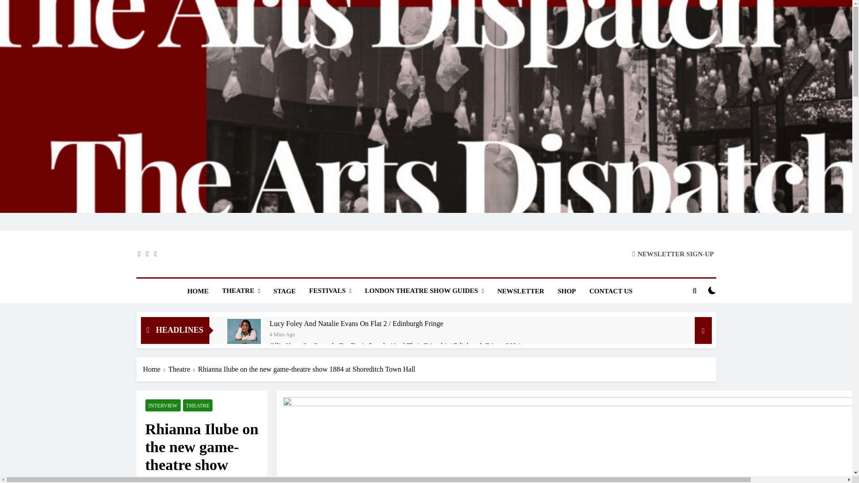 Image resolution: width=859 pixels, height=483 pixels. I want to click on SHOP, so click(566, 291).